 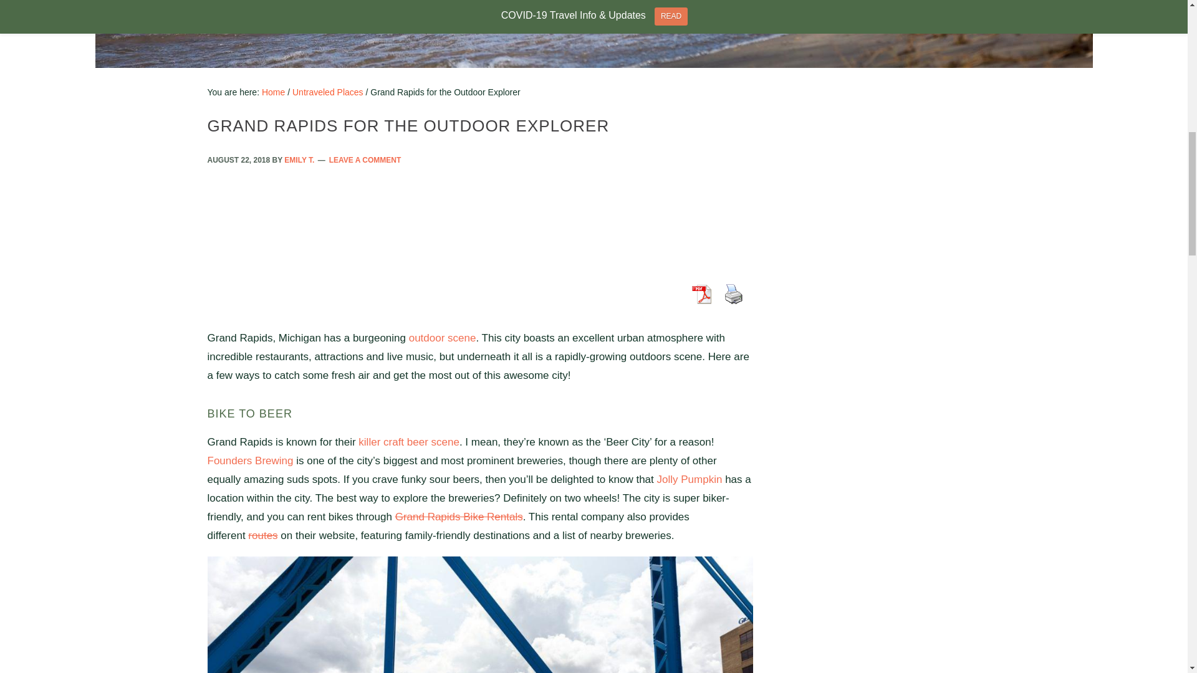 I want to click on Jolly Pumpkin, so click(x=690, y=479).